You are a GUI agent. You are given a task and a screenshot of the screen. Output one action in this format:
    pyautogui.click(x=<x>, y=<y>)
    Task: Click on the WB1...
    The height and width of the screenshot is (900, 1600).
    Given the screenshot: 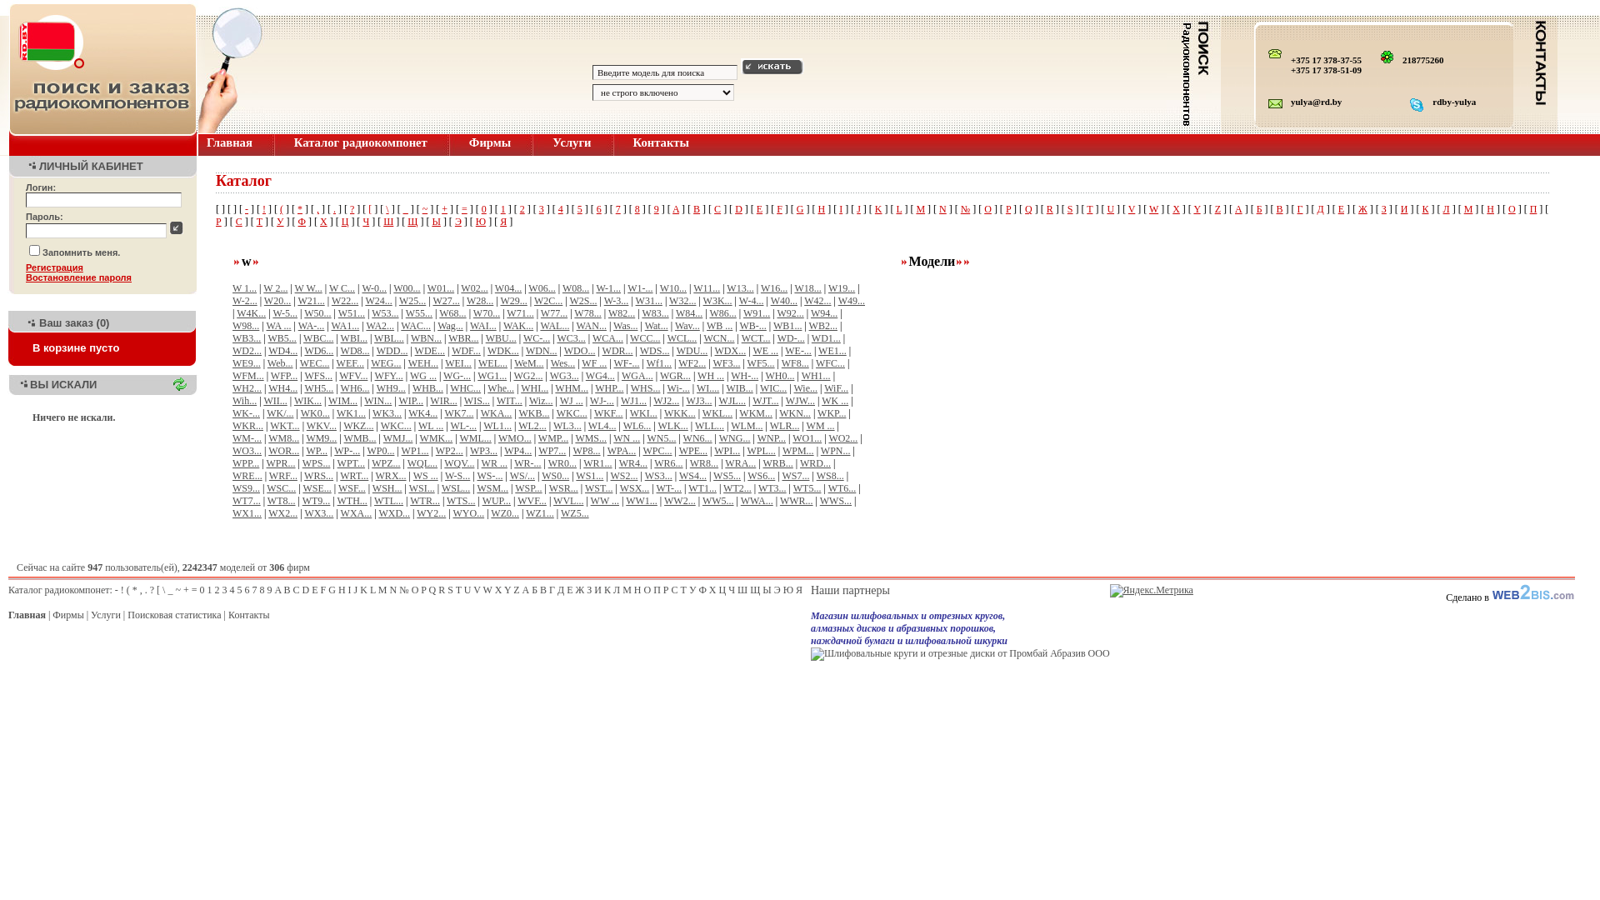 What is the action you would take?
    pyautogui.click(x=787, y=326)
    